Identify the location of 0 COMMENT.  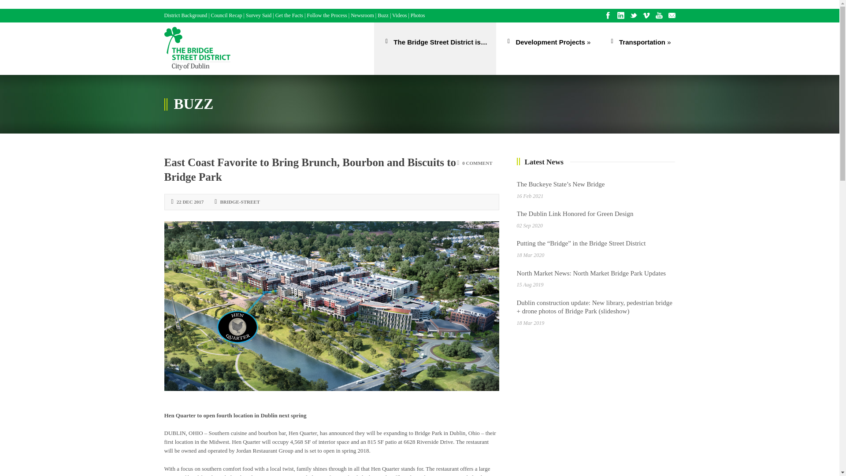
(477, 163).